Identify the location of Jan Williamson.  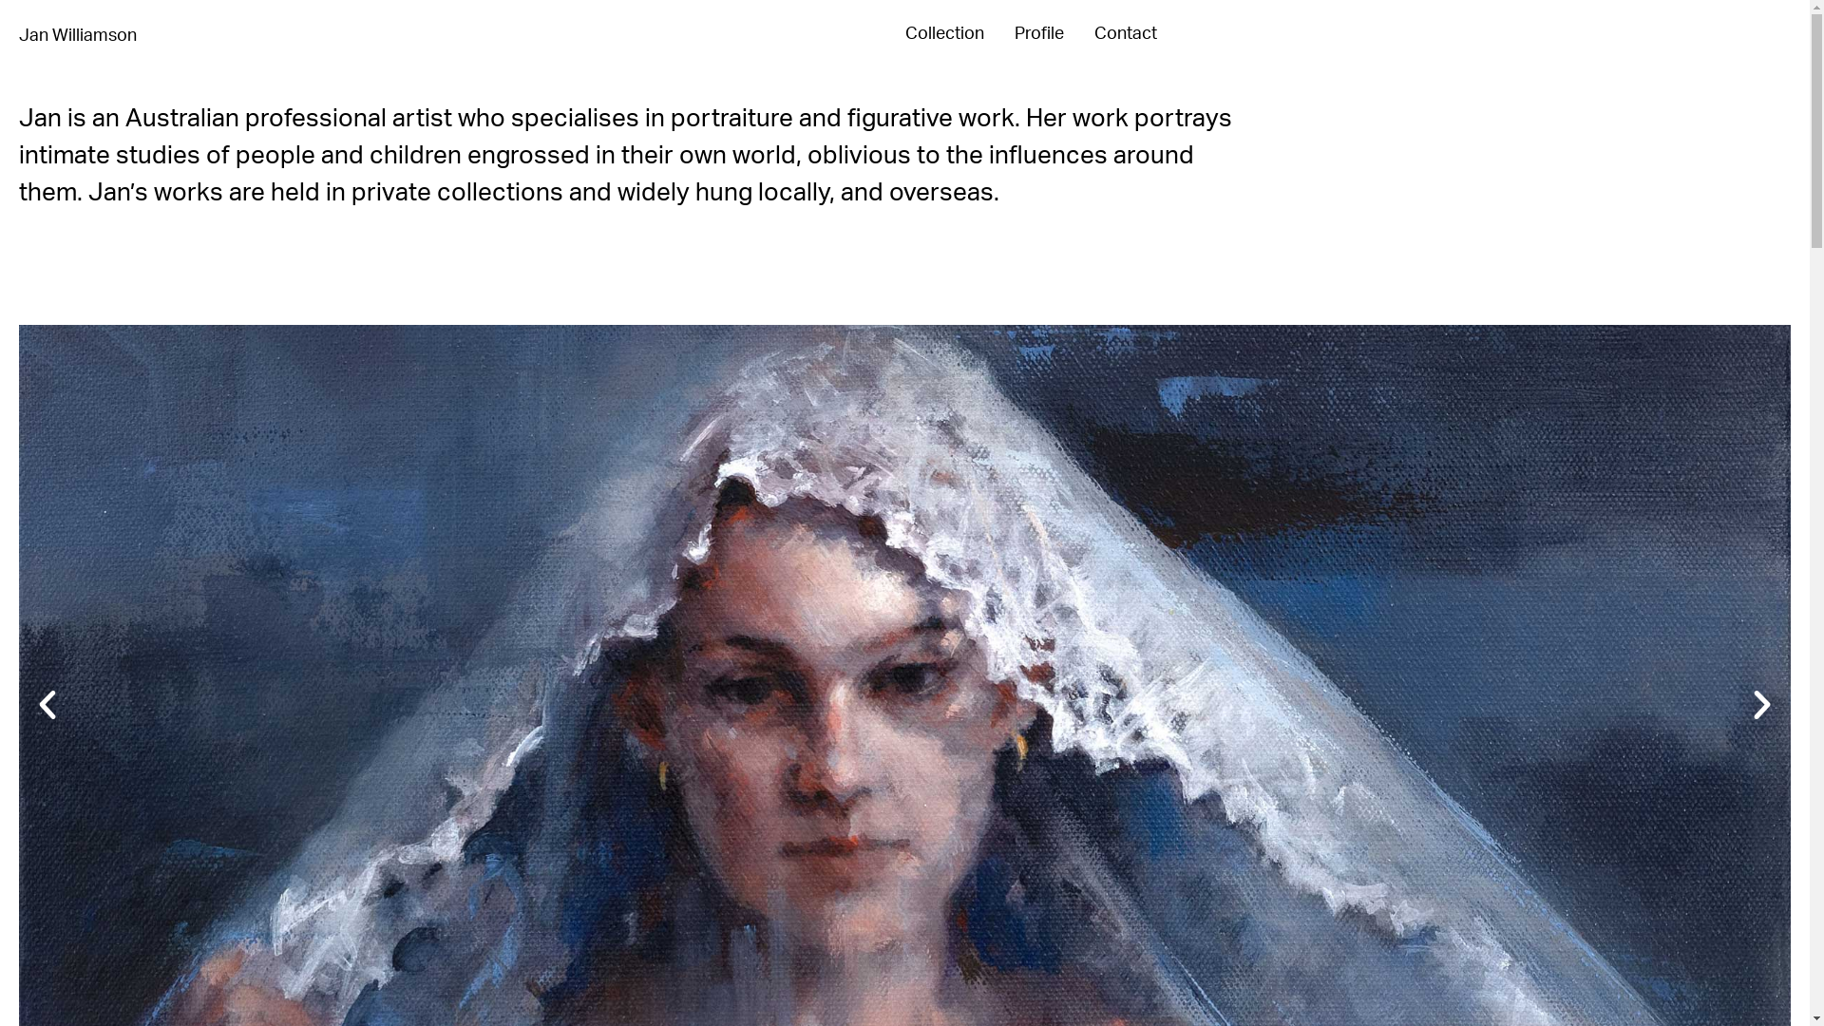
(78, 36).